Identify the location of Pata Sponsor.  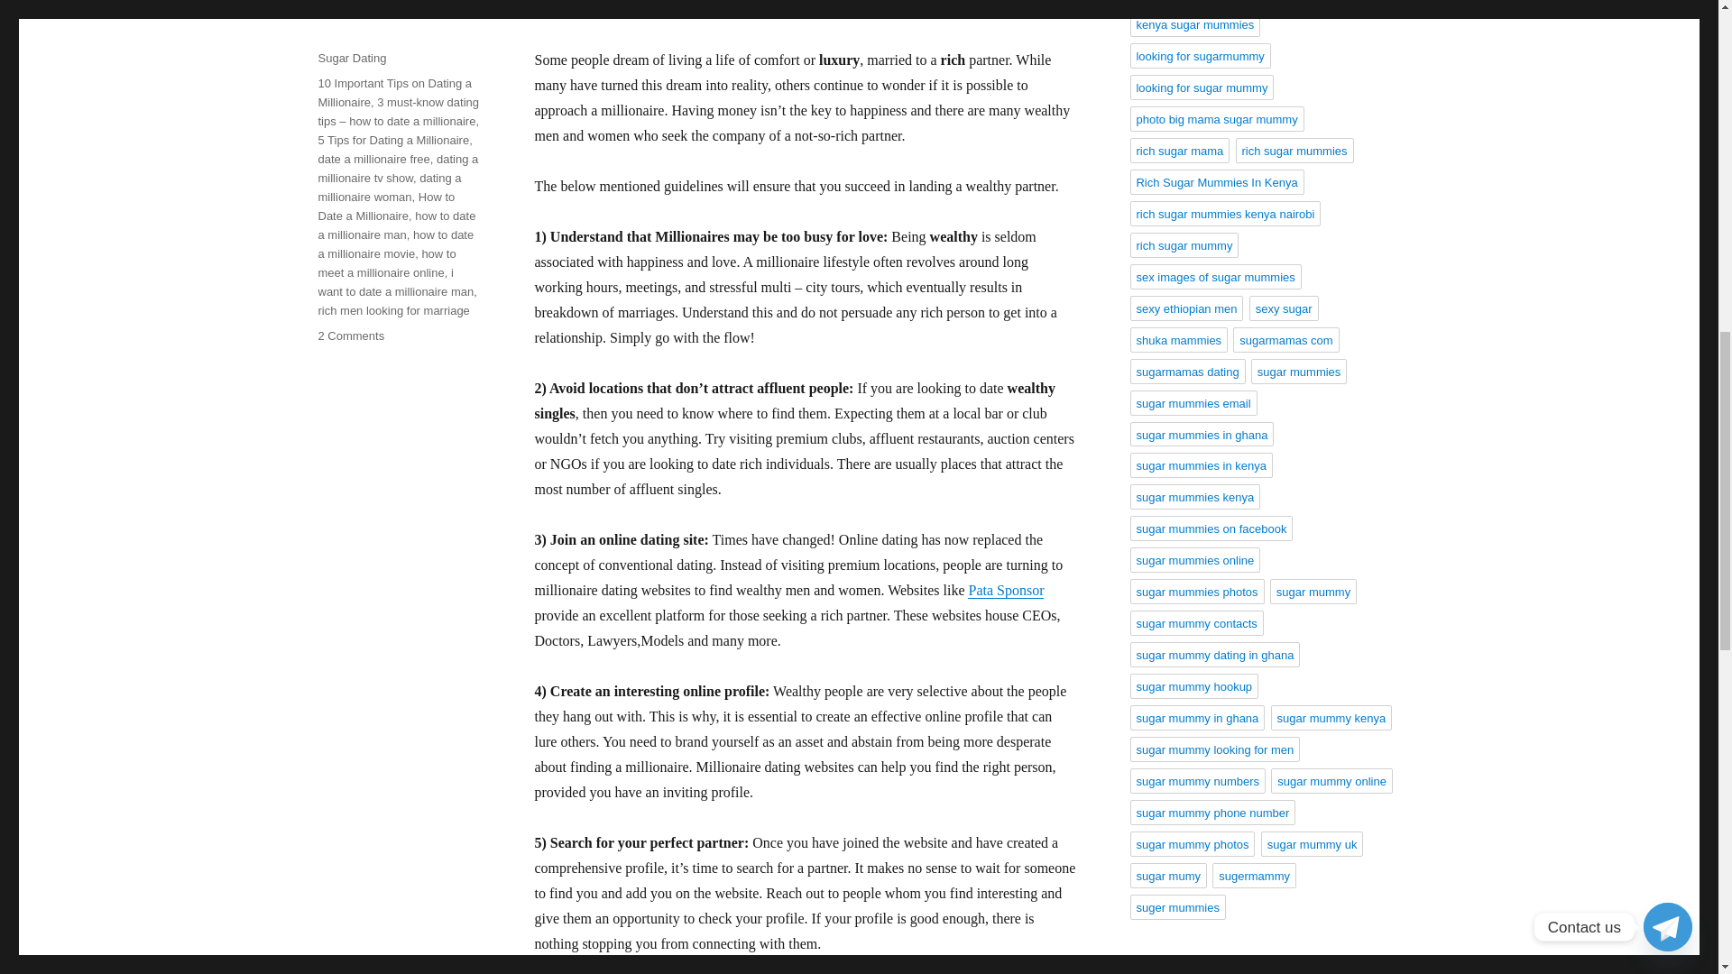
(1006, 590).